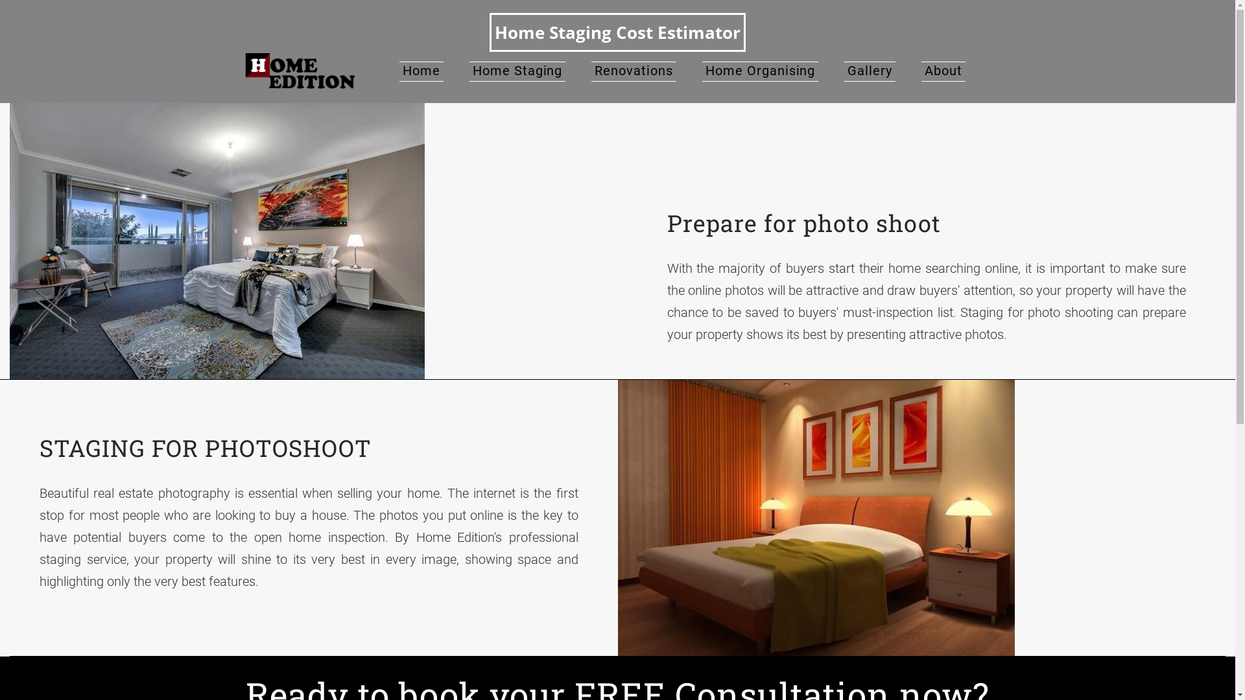  I want to click on Gallery, so click(870, 71).